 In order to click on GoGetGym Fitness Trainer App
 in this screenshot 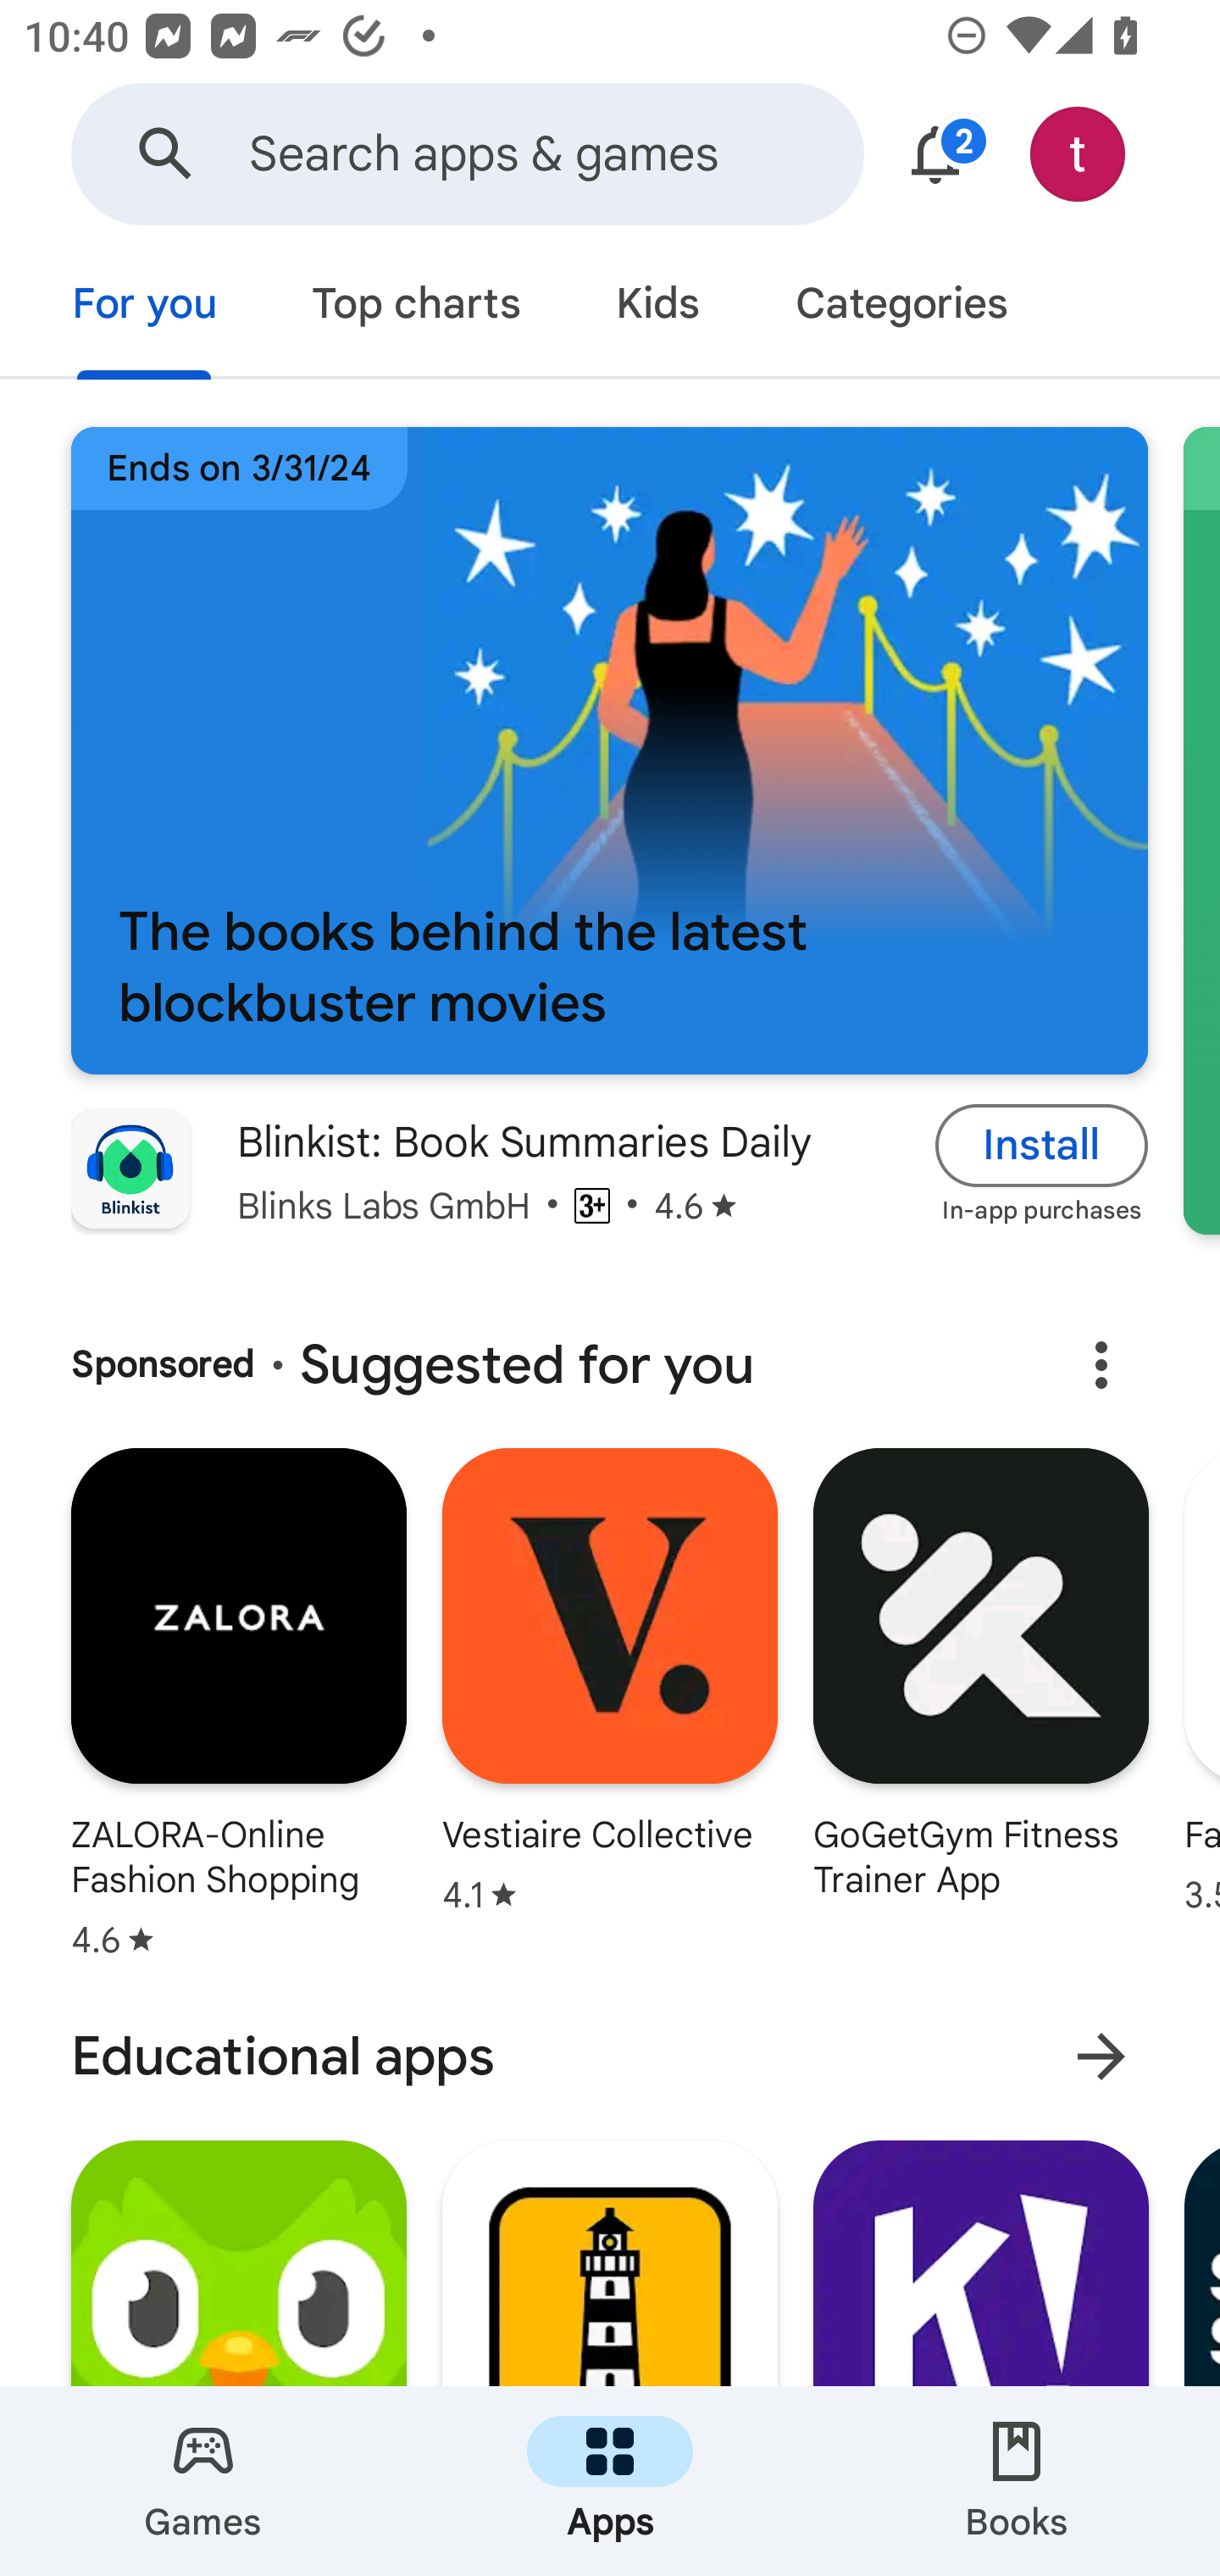, I will do `click(981, 1710)`.